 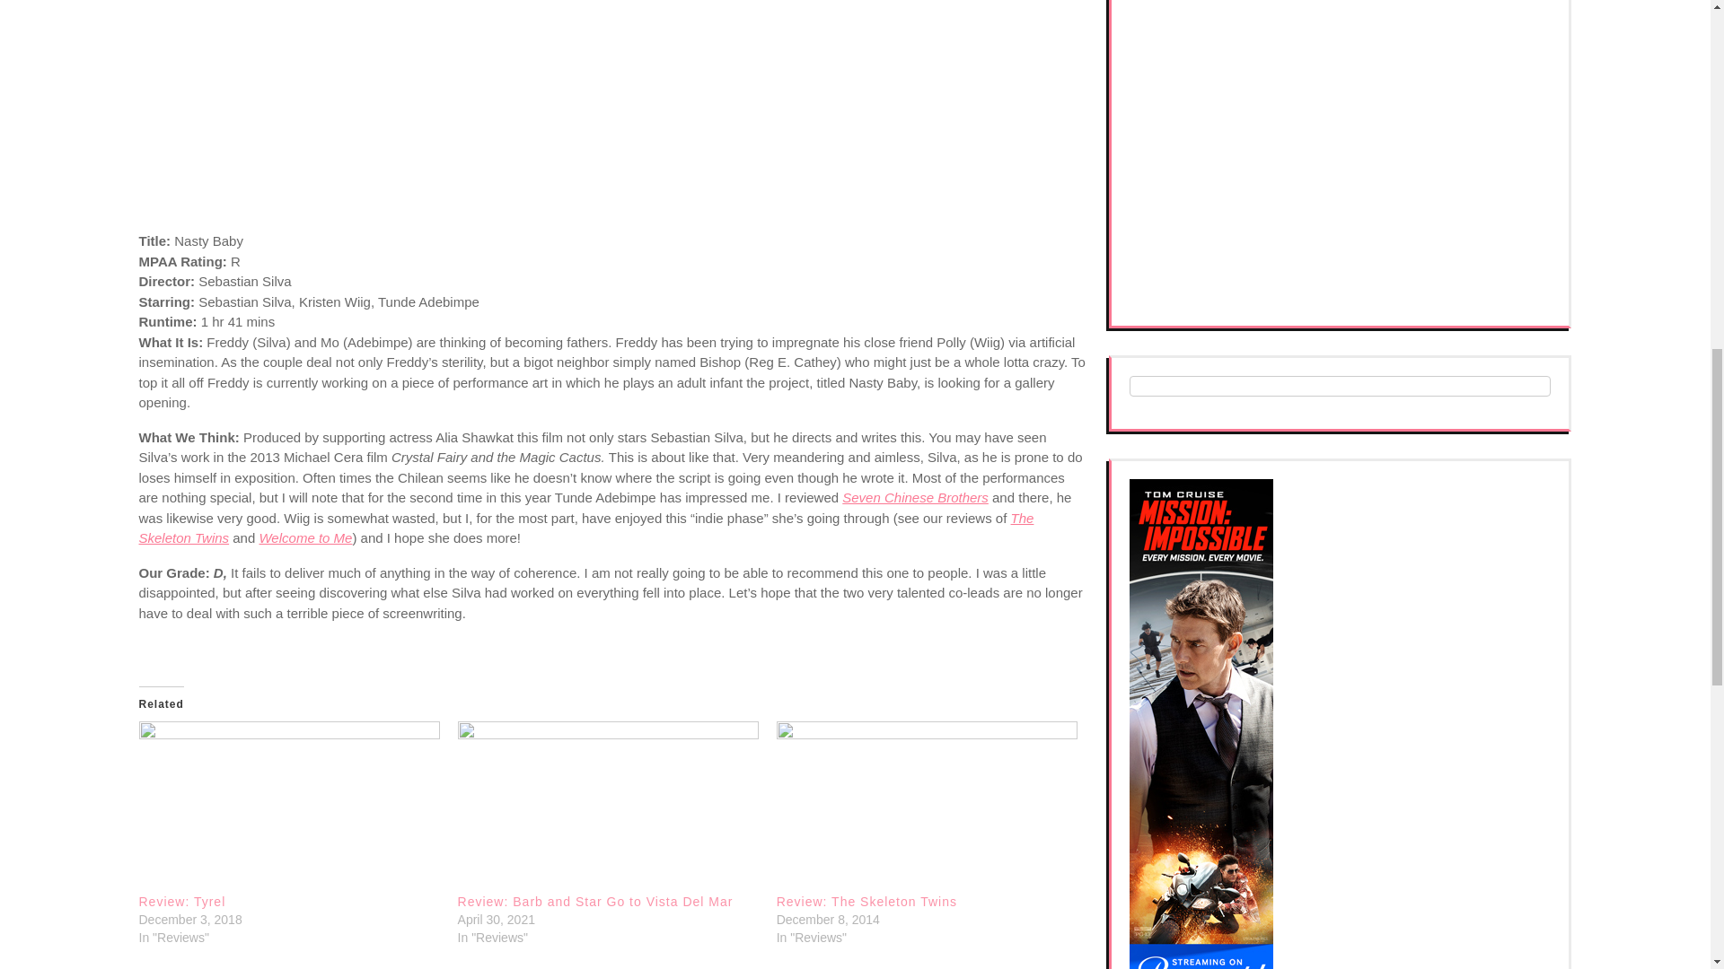 I want to click on Review: Tyrel, so click(x=181, y=901).